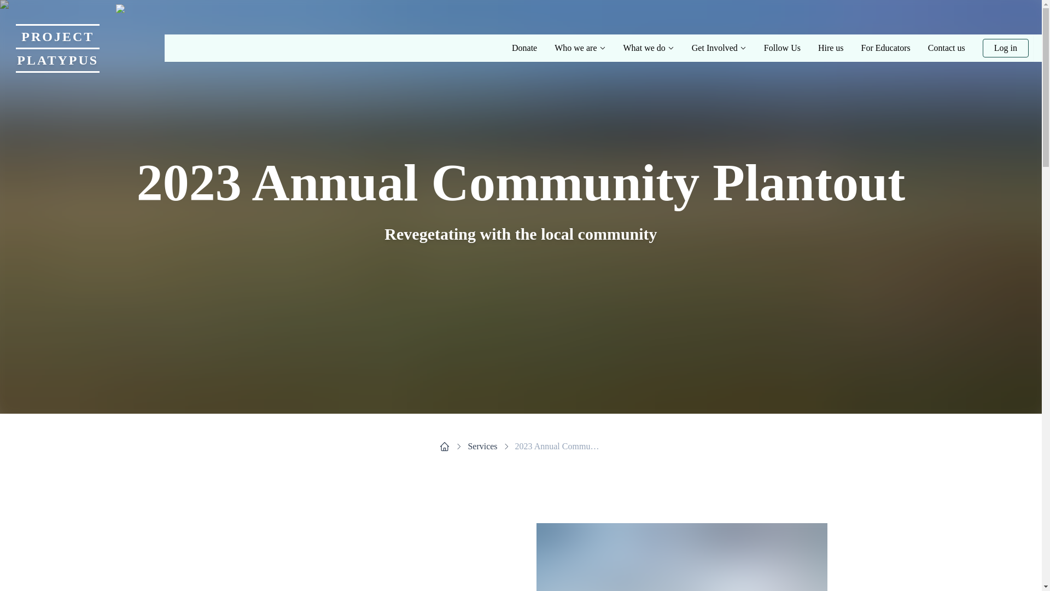  I want to click on Our Story, so click(1006, 48).